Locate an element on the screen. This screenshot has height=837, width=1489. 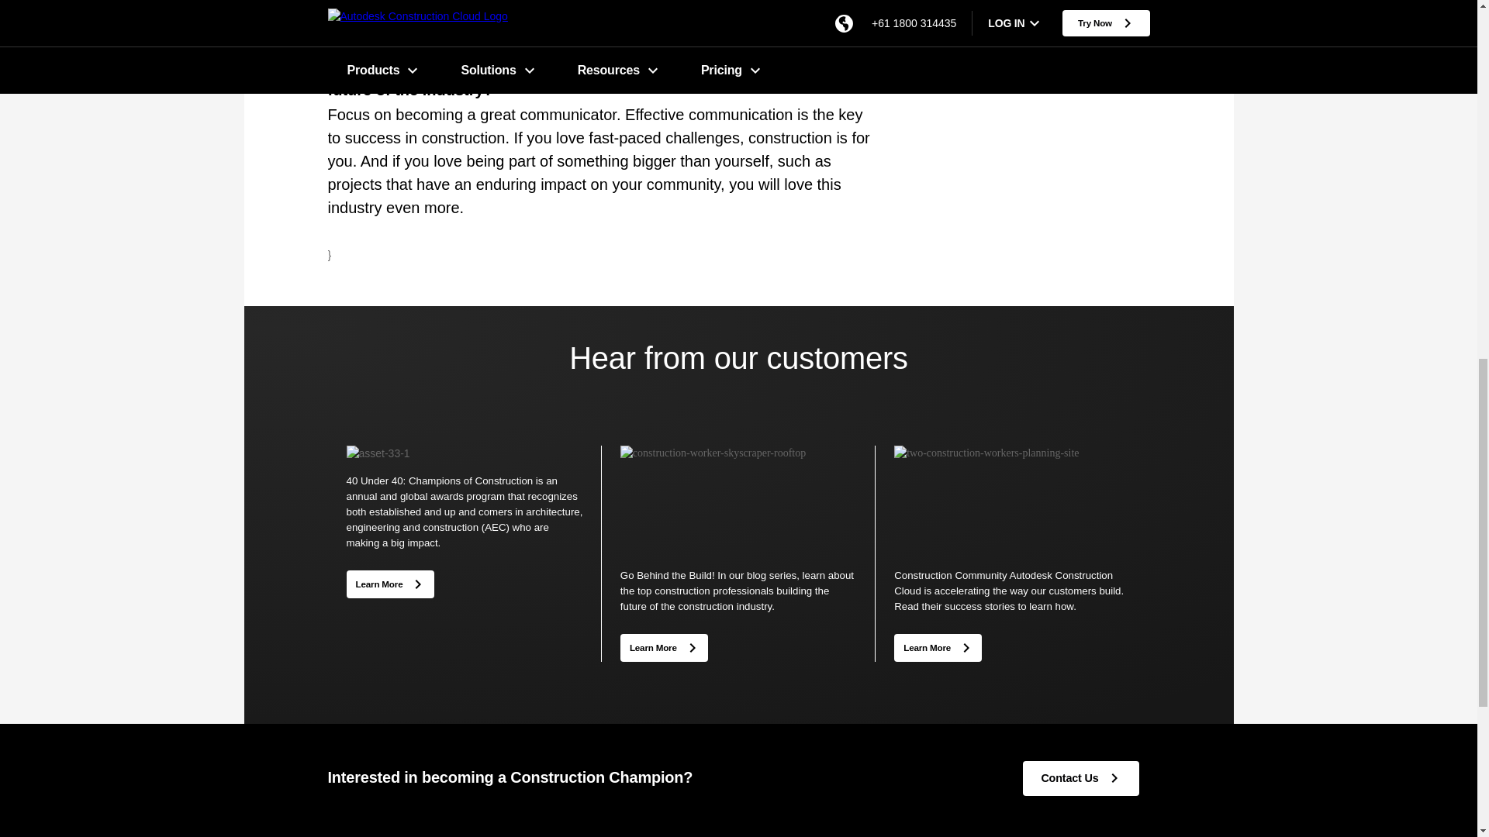
Learn More is located at coordinates (938, 648).